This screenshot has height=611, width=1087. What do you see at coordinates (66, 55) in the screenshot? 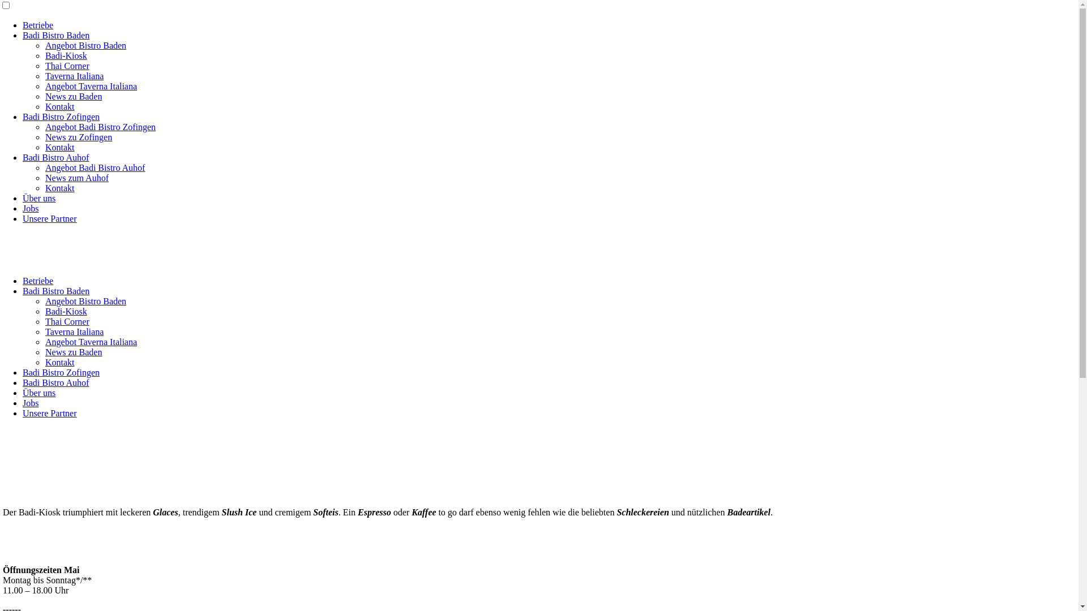
I see `Badi-Kiosk` at bounding box center [66, 55].